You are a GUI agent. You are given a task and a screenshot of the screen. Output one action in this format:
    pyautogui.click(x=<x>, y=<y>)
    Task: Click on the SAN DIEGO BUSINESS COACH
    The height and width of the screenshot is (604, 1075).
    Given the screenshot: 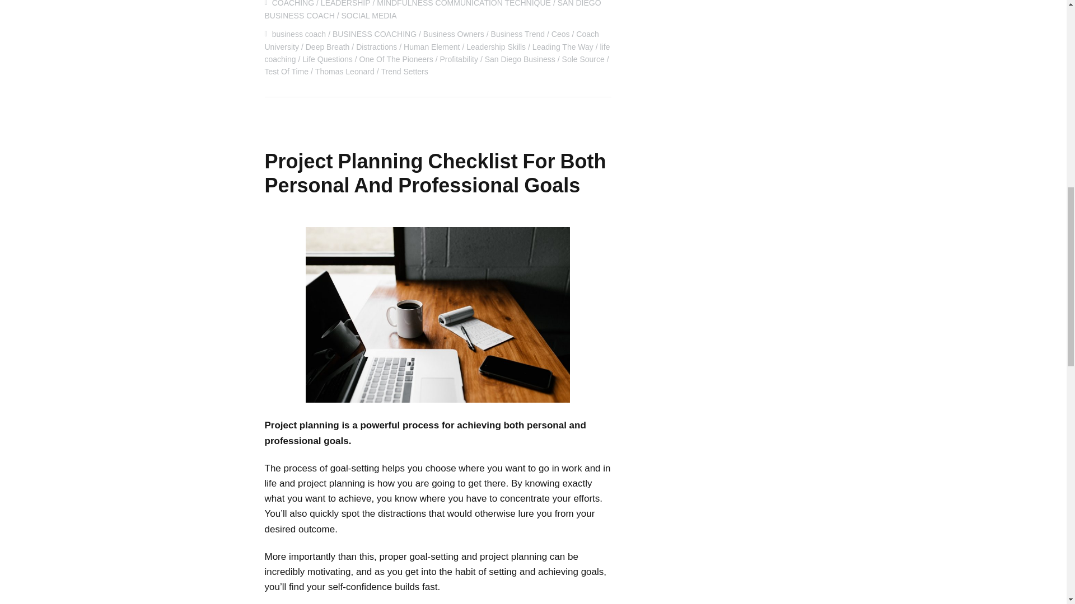 What is the action you would take?
    pyautogui.click(x=432, y=10)
    